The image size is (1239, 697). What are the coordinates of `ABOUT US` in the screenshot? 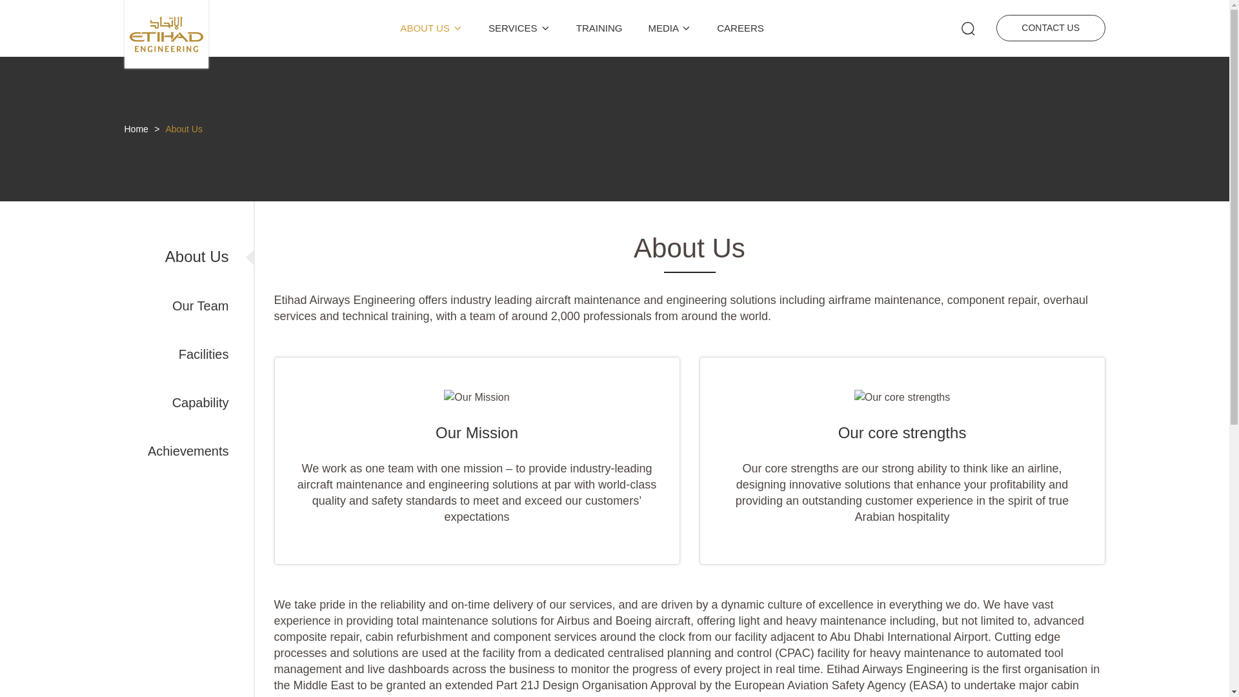 It's located at (431, 28).